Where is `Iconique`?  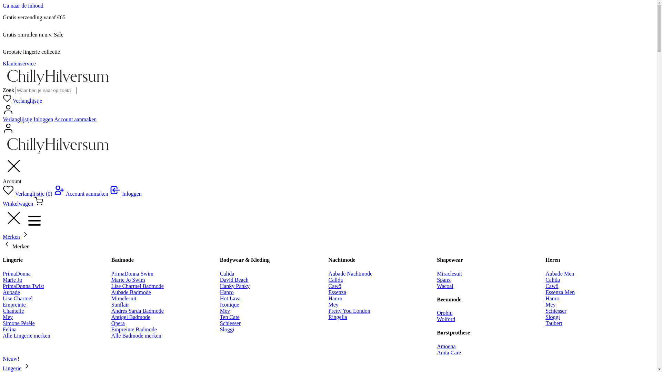
Iconique is located at coordinates (230, 304).